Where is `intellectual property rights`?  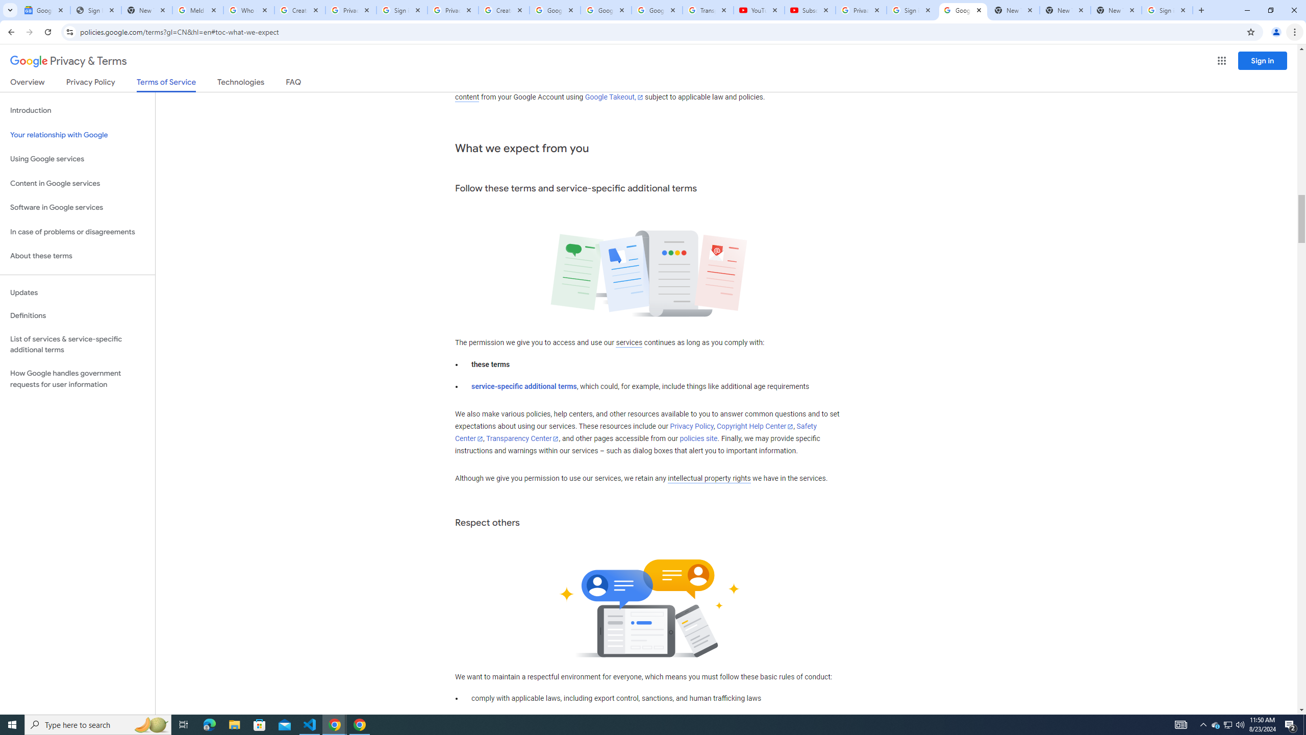
intellectual property rights is located at coordinates (709, 479).